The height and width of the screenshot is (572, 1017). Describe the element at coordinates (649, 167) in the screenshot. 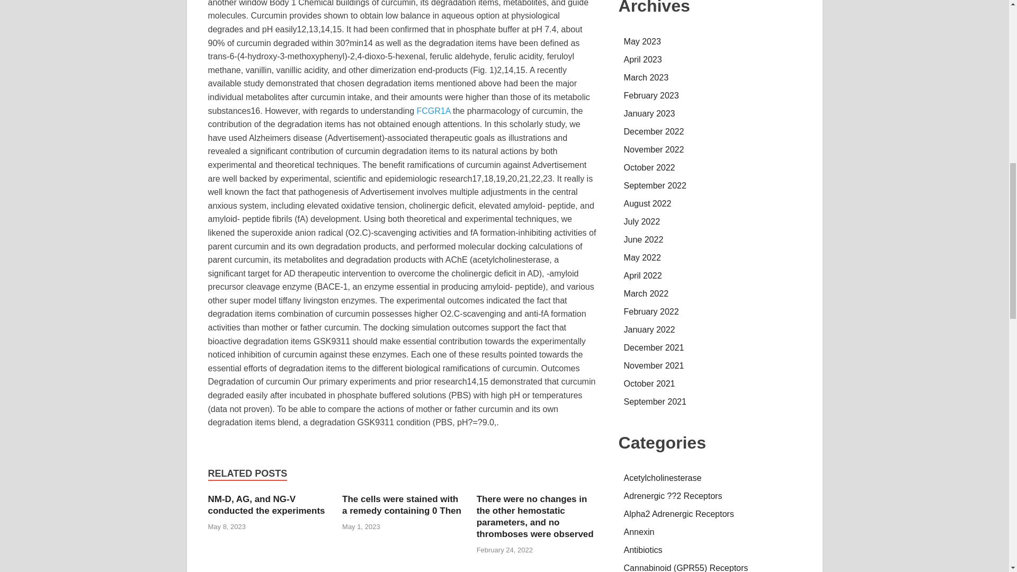

I see `October 2022` at that location.